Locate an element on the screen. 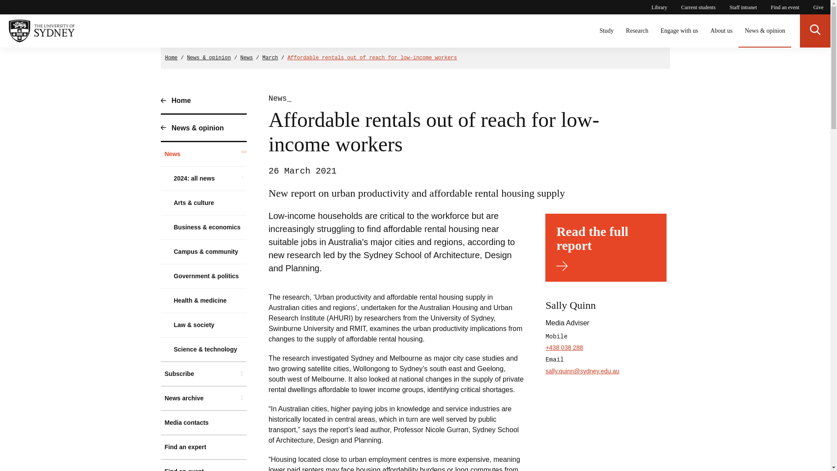  Subscribe is located at coordinates (204, 374).